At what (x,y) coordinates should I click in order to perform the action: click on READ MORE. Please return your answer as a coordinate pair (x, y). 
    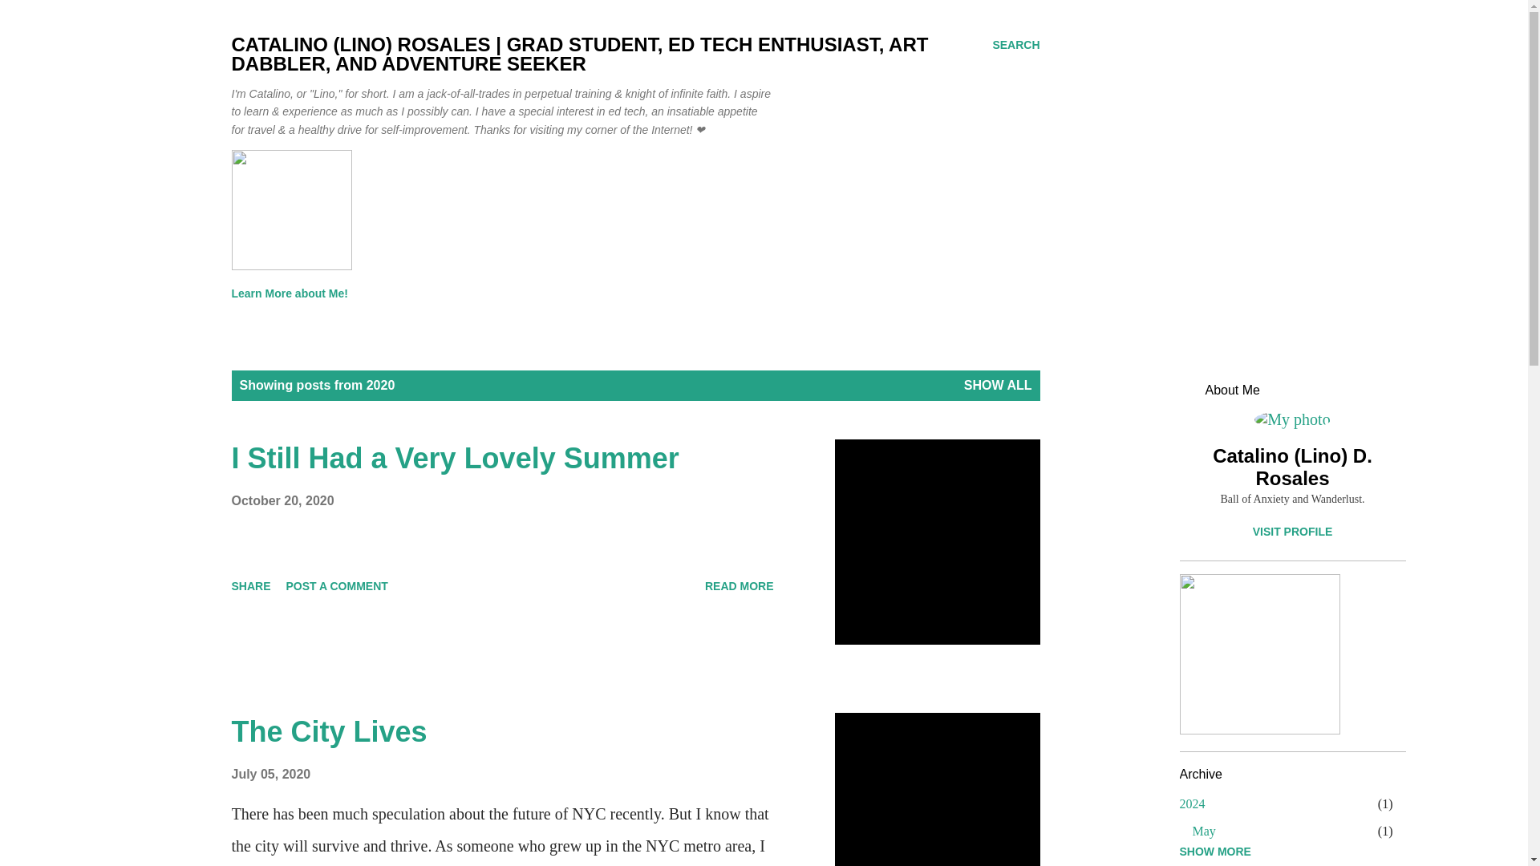
    Looking at the image, I should click on (740, 585).